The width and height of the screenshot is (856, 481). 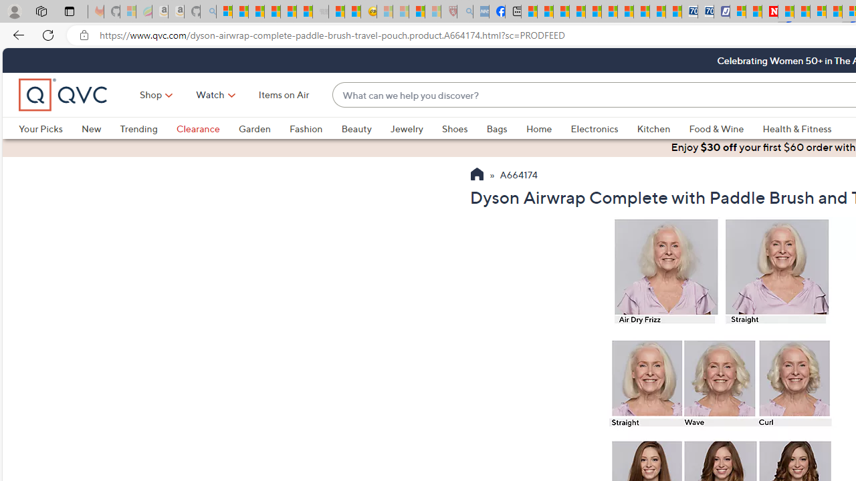 I want to click on Beauty, so click(x=356, y=128).